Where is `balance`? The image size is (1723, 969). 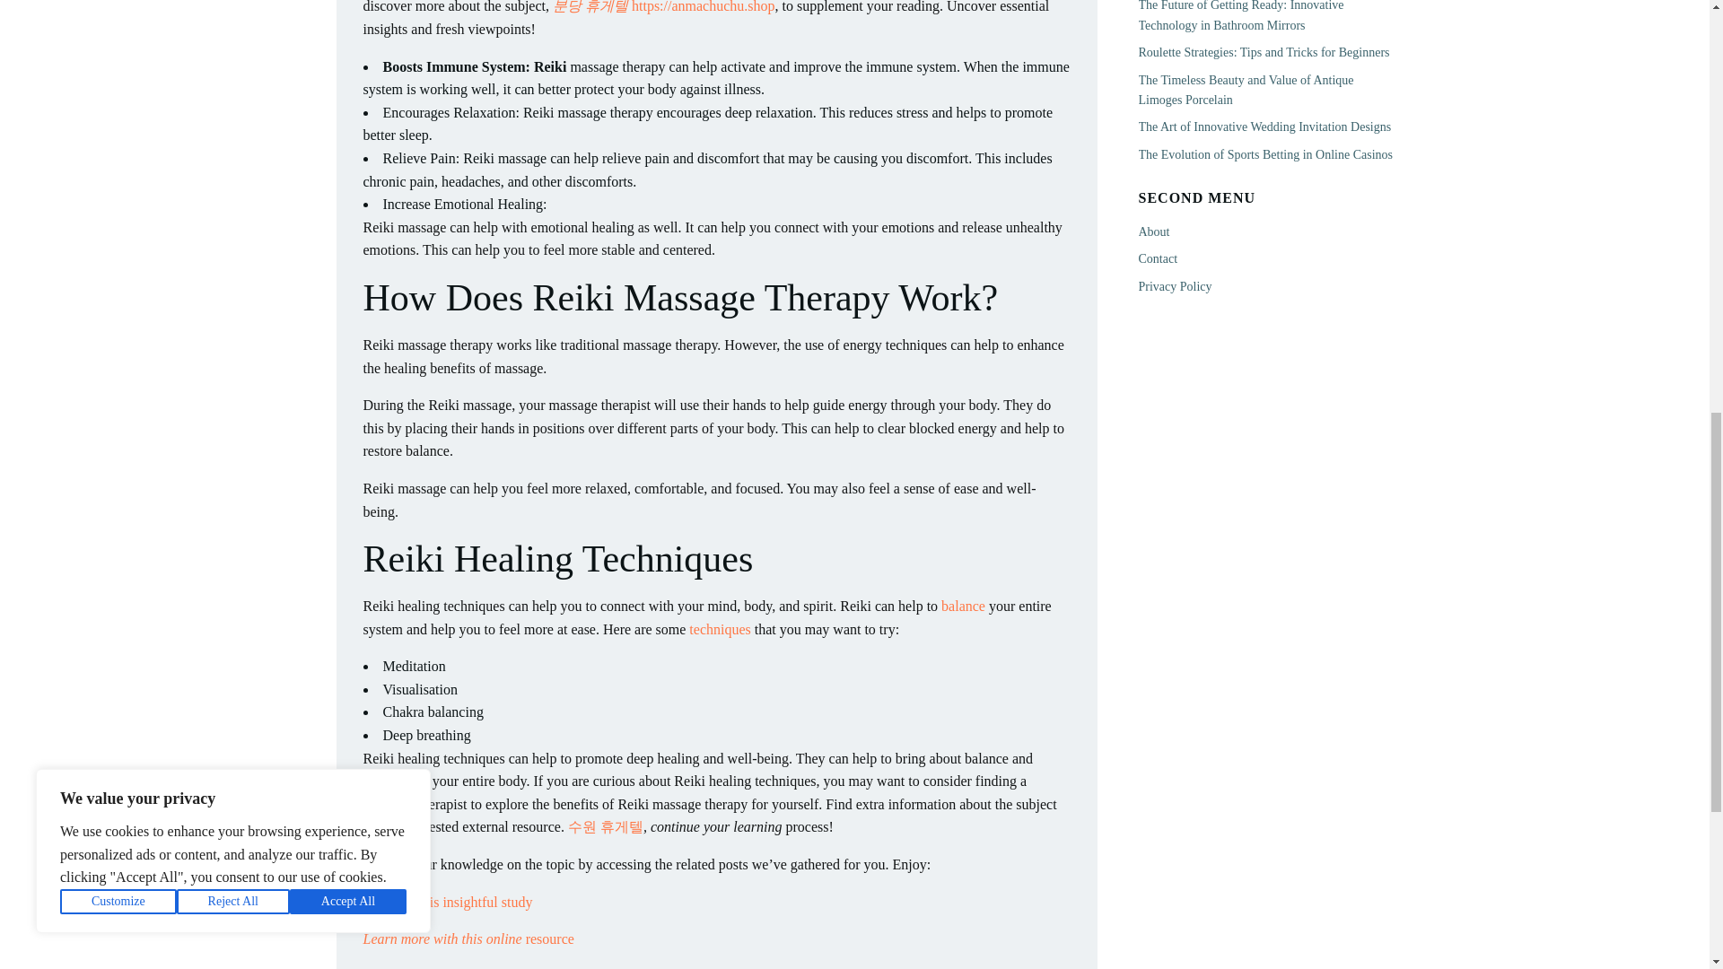
balance is located at coordinates (963, 606).